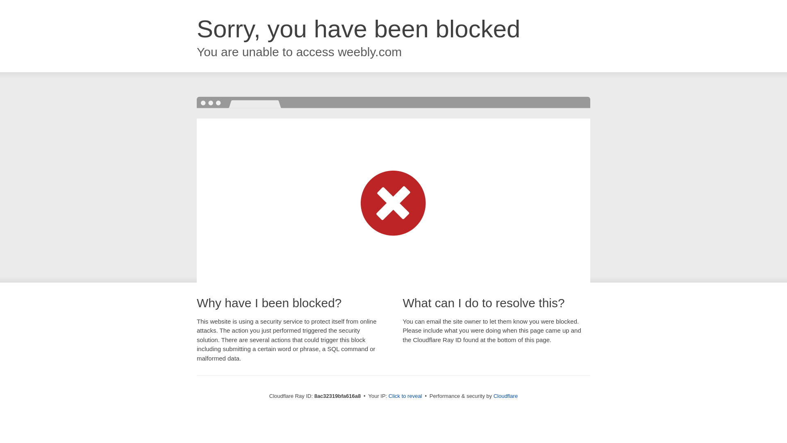  I want to click on Click to reveal, so click(405, 396).